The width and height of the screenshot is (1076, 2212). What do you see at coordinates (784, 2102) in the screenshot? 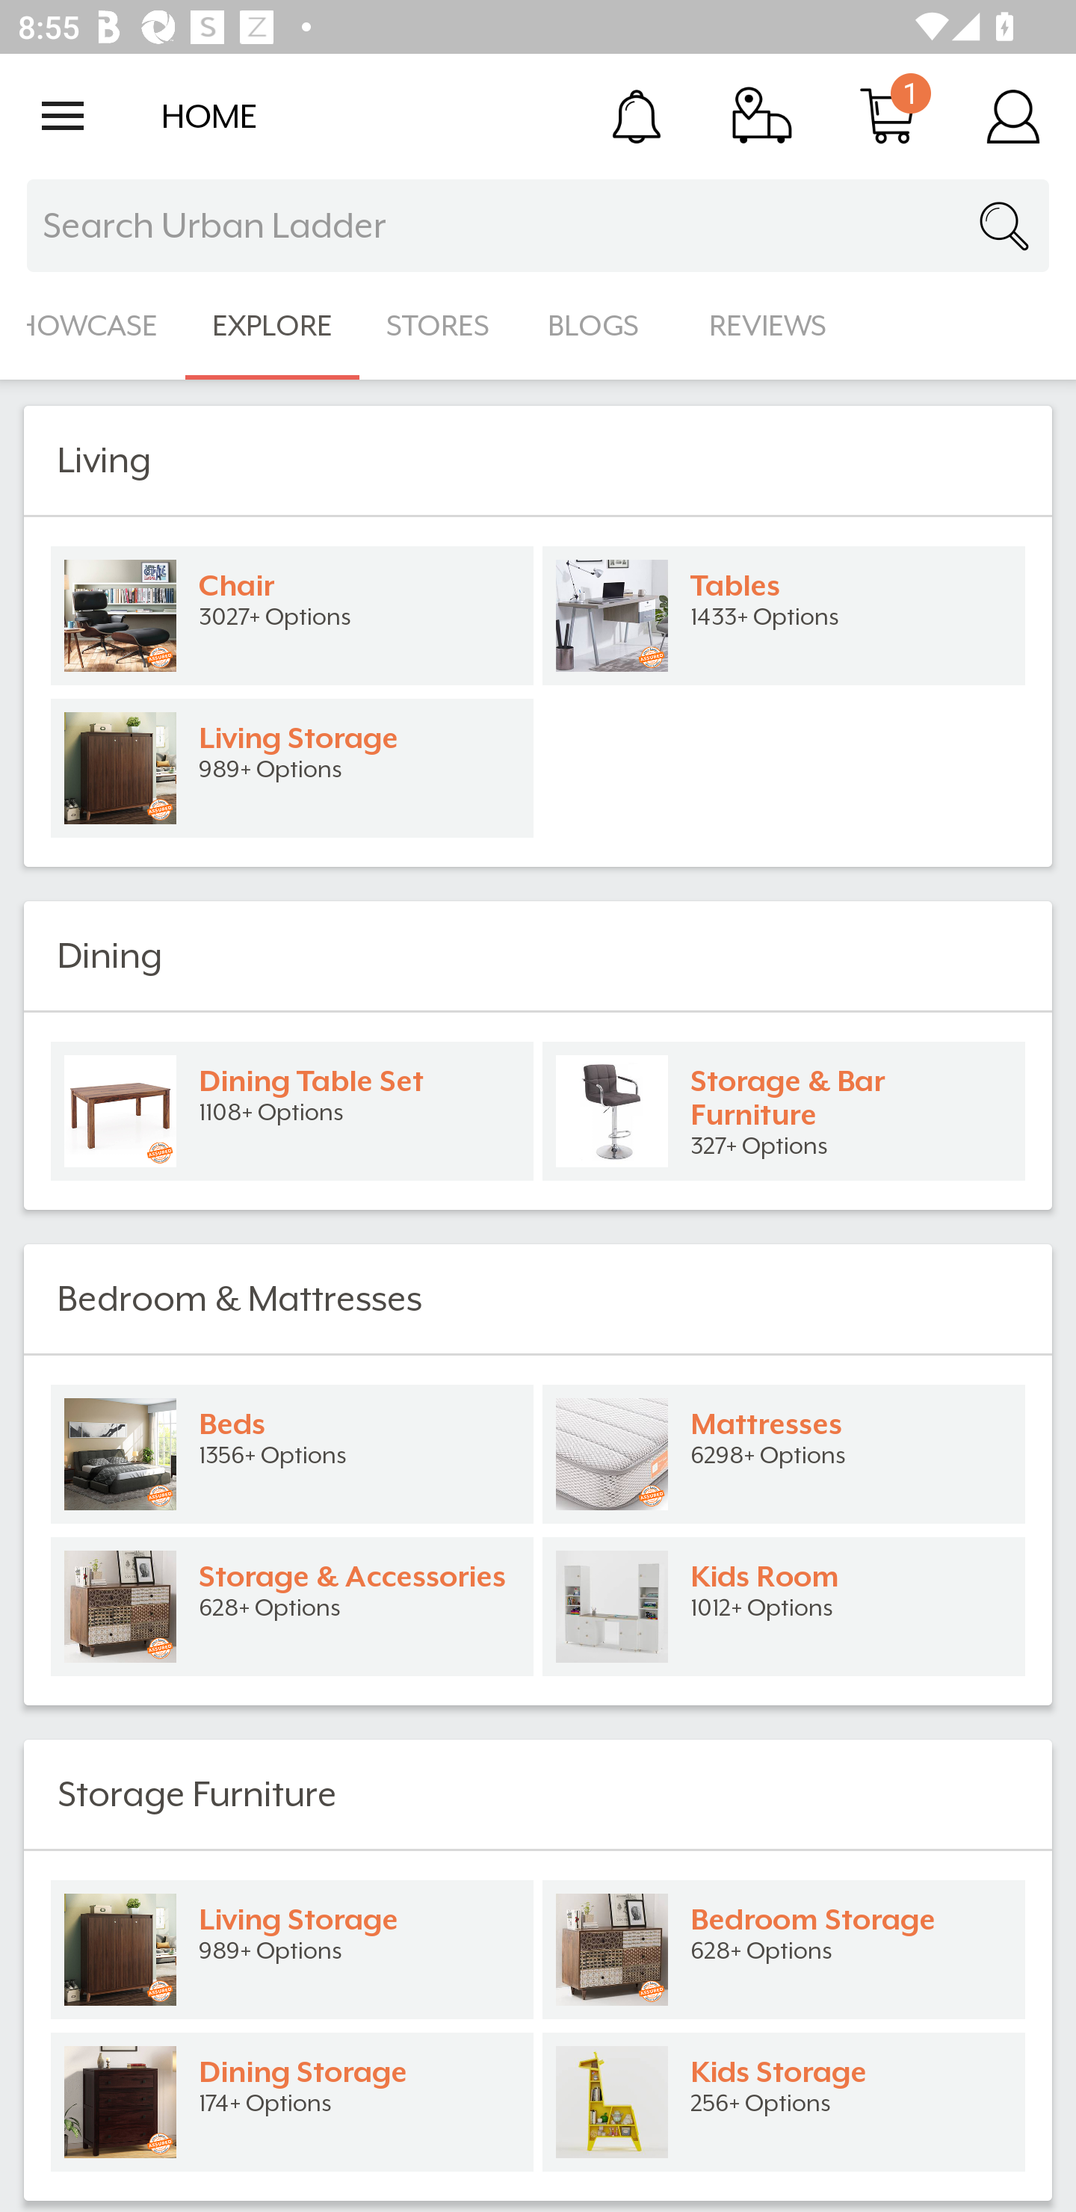
I see `Kids Storage 256+ Options` at bounding box center [784, 2102].